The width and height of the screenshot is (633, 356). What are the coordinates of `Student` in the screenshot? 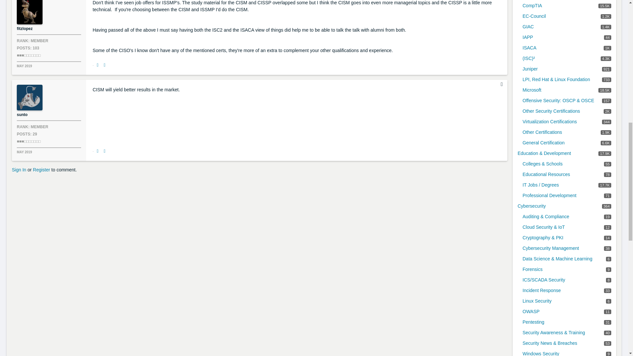 It's located at (28, 55).